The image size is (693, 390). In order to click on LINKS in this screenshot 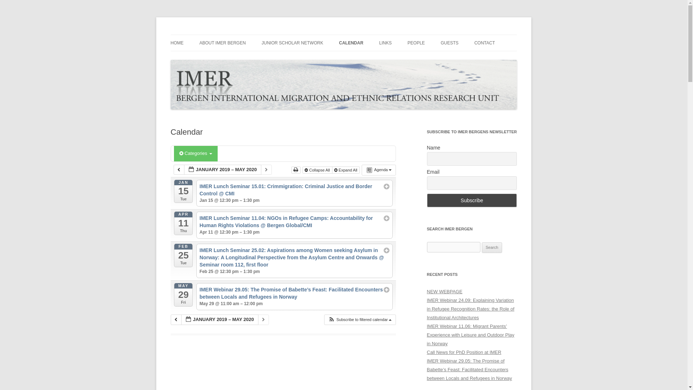, I will do `click(385, 43)`.